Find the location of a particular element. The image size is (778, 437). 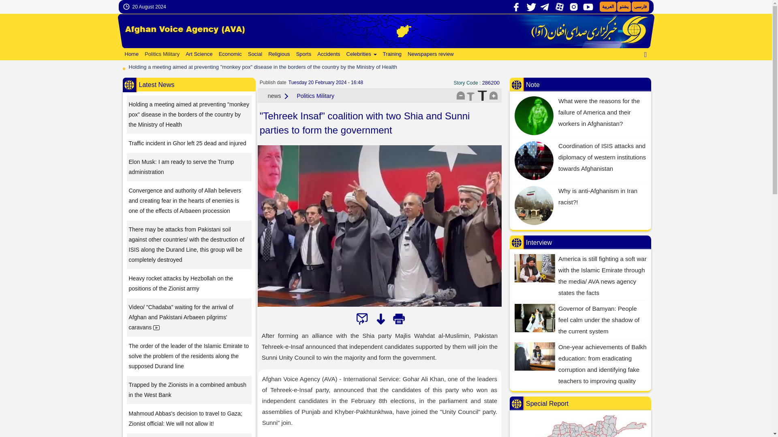

Training is located at coordinates (391, 54).